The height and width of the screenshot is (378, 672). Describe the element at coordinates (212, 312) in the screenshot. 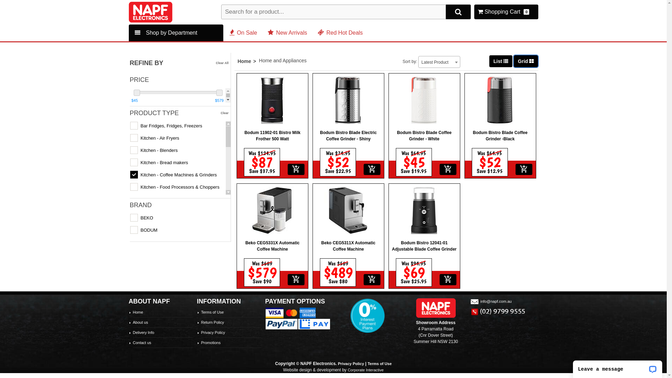

I see `Terms of Use` at that location.